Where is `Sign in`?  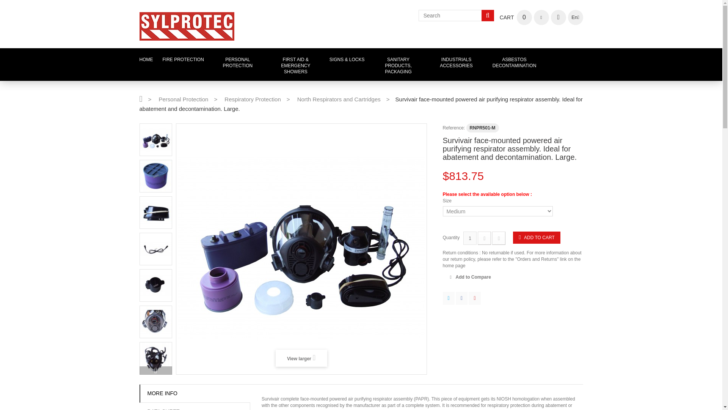
Sign in is located at coordinates (558, 17).